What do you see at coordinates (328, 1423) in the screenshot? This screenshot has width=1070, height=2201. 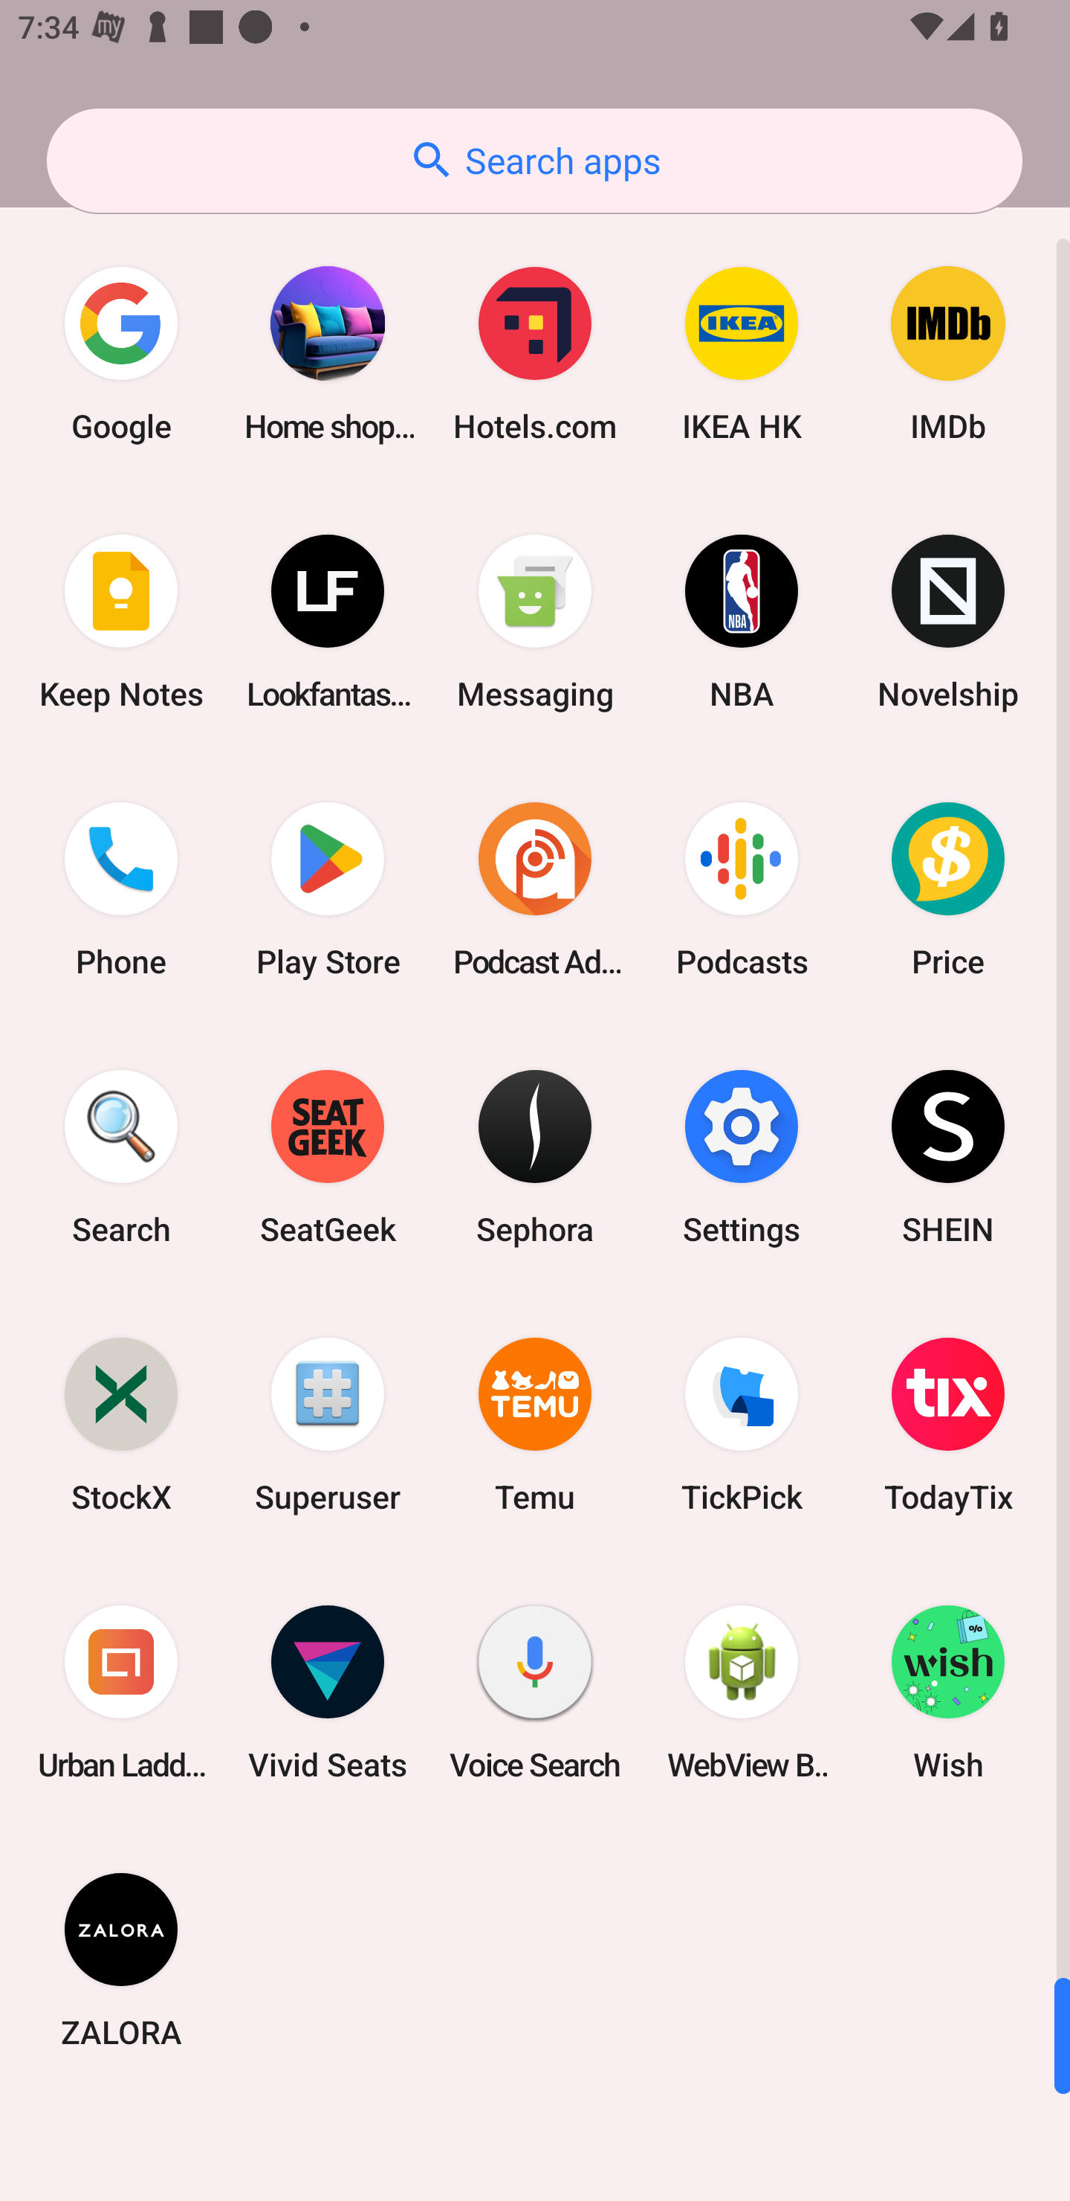 I see `Superuser` at bounding box center [328, 1423].